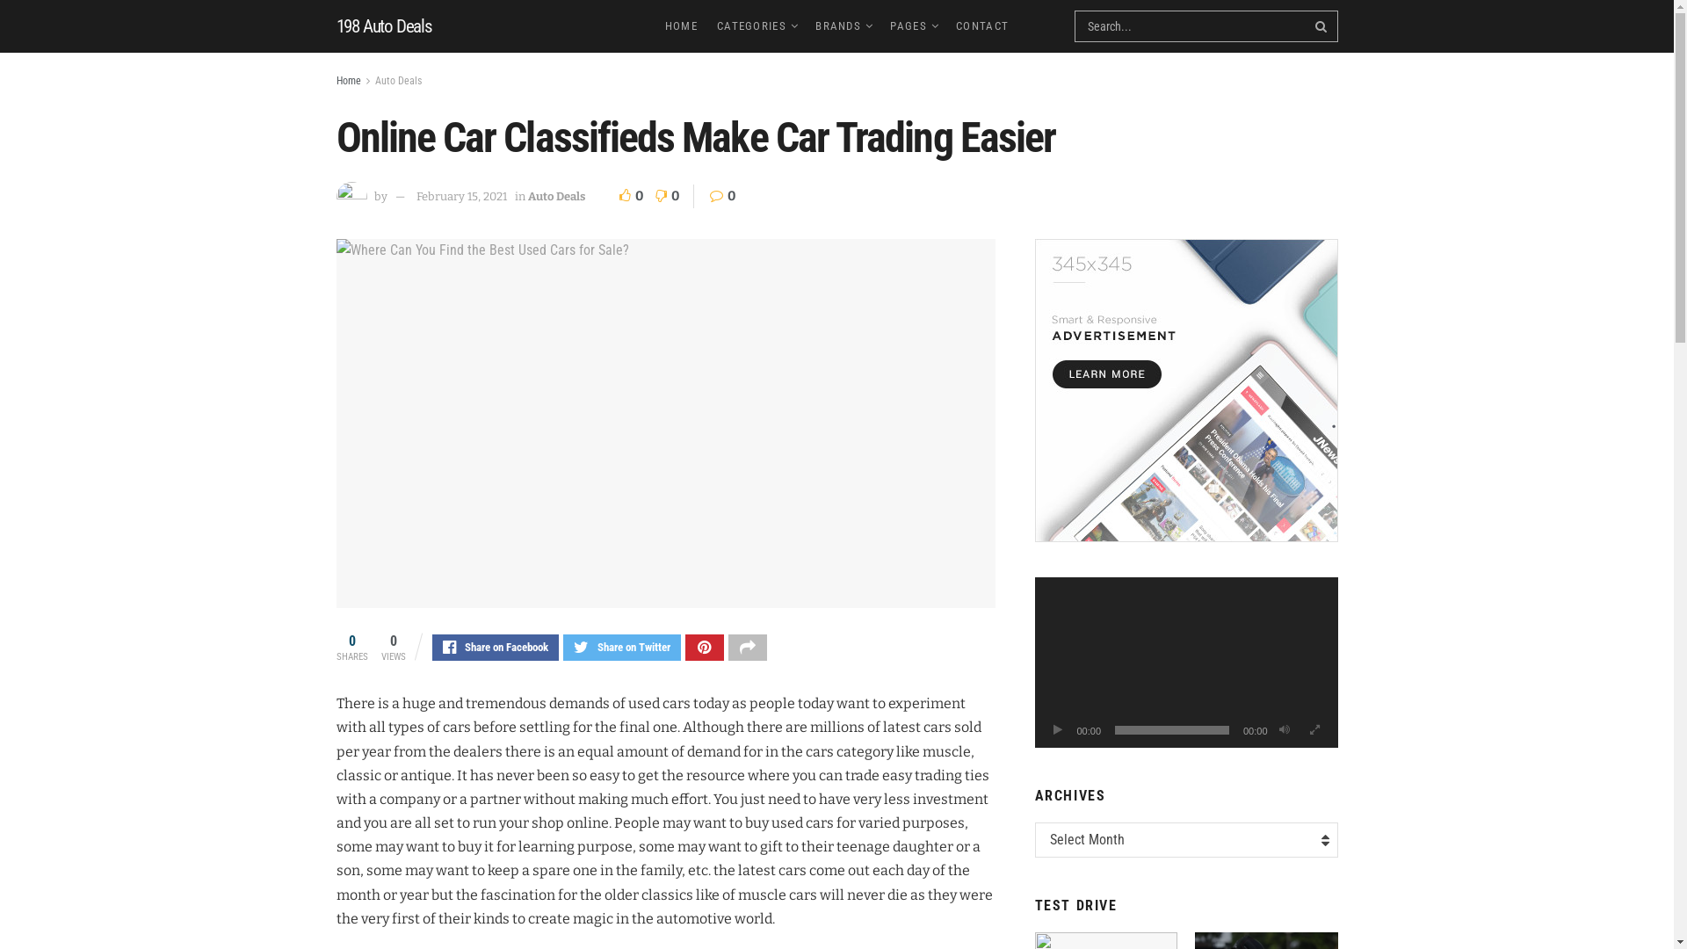 This screenshot has height=949, width=1687. I want to click on Play, so click(1058, 730).